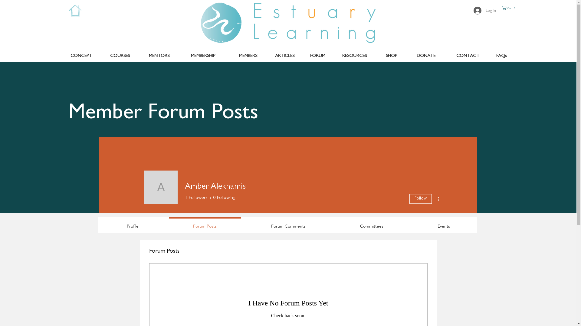 The image size is (581, 326). Describe the element at coordinates (484, 11) in the screenshot. I see `Log In` at that location.